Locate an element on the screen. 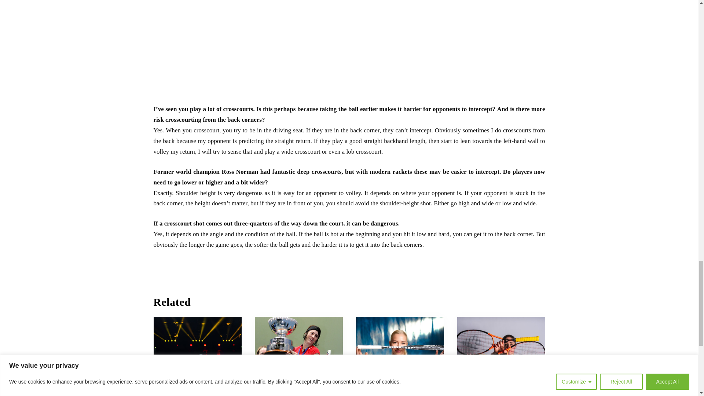 This screenshot has height=396, width=704. Mazen Hesham: Pragmatism Over Perfection is located at coordinates (197, 348).